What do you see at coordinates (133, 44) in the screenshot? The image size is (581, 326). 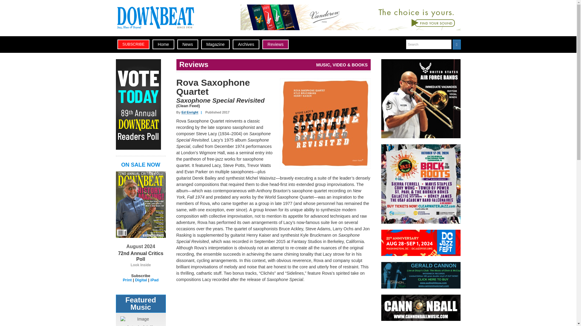 I see `SUBSCRIBE` at bounding box center [133, 44].